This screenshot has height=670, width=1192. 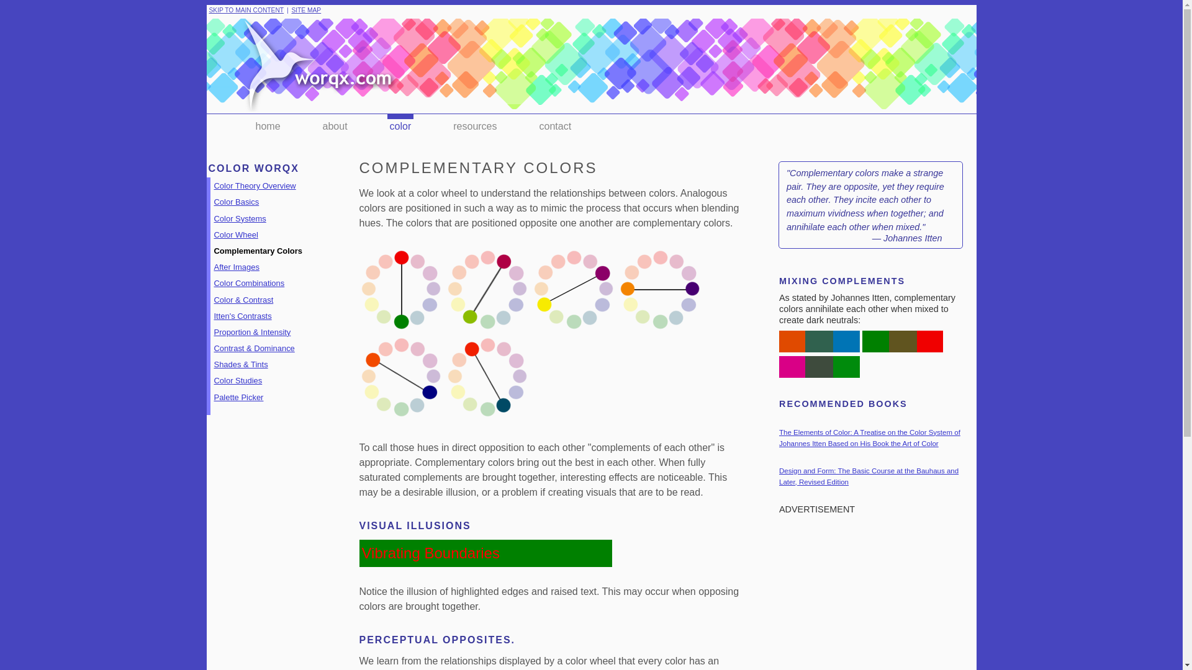 What do you see at coordinates (305, 10) in the screenshot?
I see `SITE MAP` at bounding box center [305, 10].